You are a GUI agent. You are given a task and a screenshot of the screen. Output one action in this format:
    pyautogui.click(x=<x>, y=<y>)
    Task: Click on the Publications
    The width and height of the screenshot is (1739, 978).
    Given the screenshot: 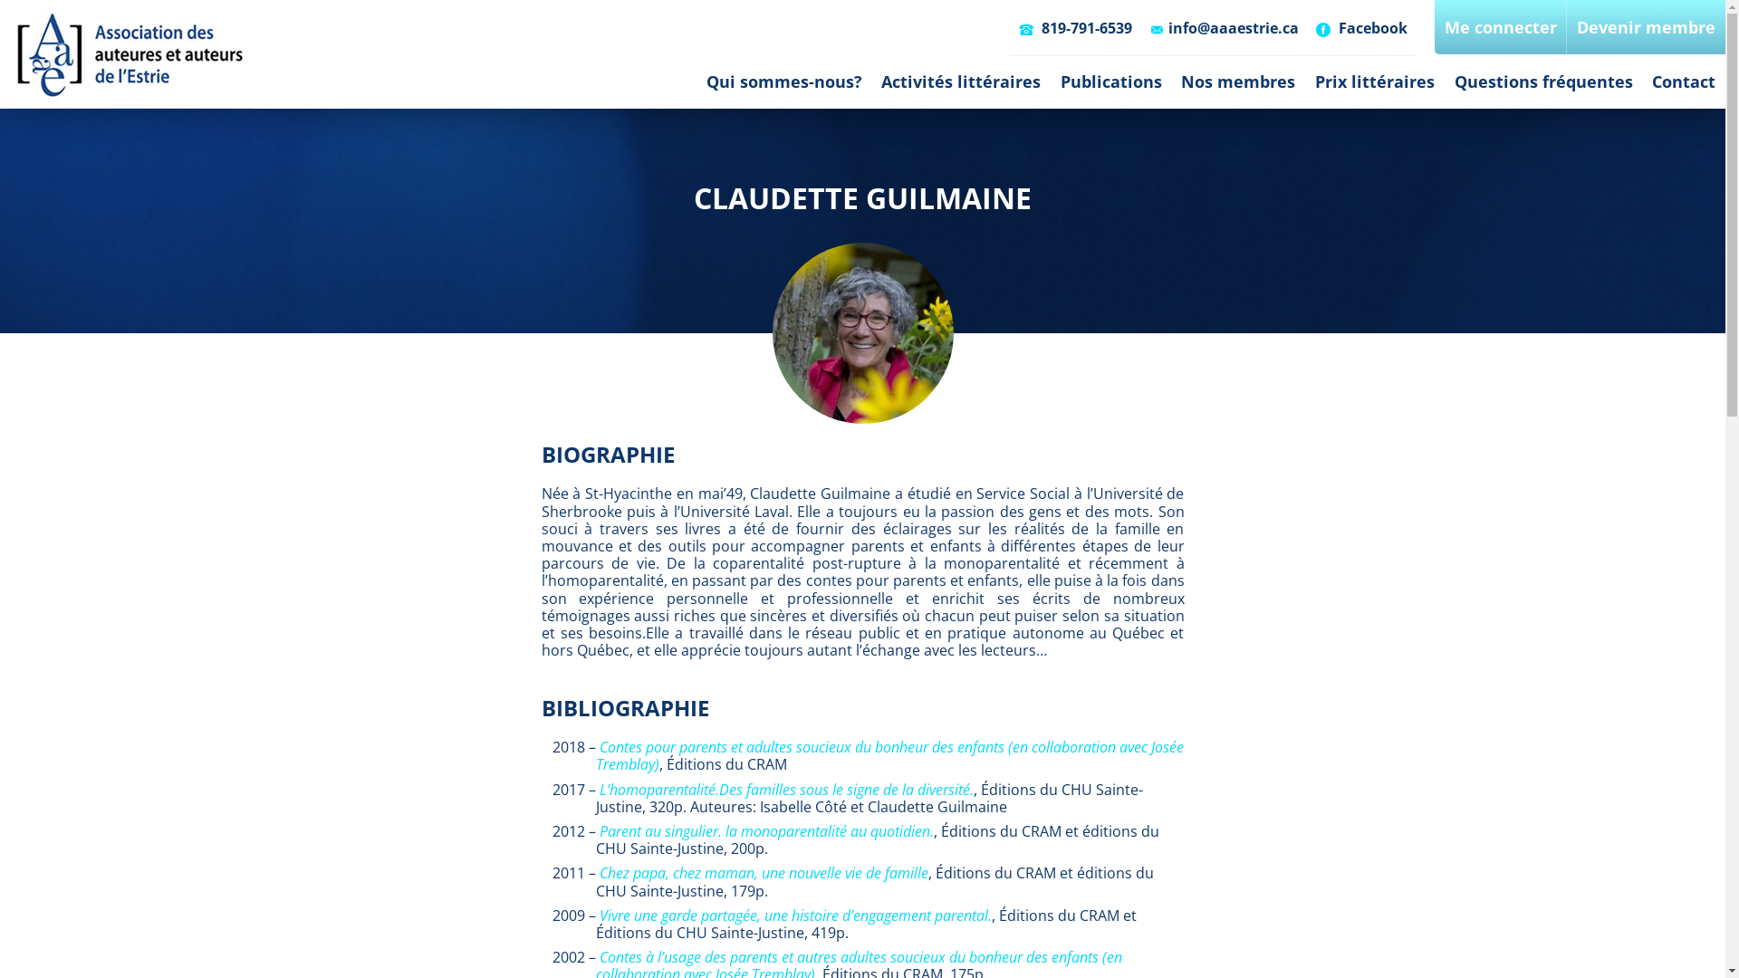 What is the action you would take?
    pyautogui.click(x=1111, y=81)
    